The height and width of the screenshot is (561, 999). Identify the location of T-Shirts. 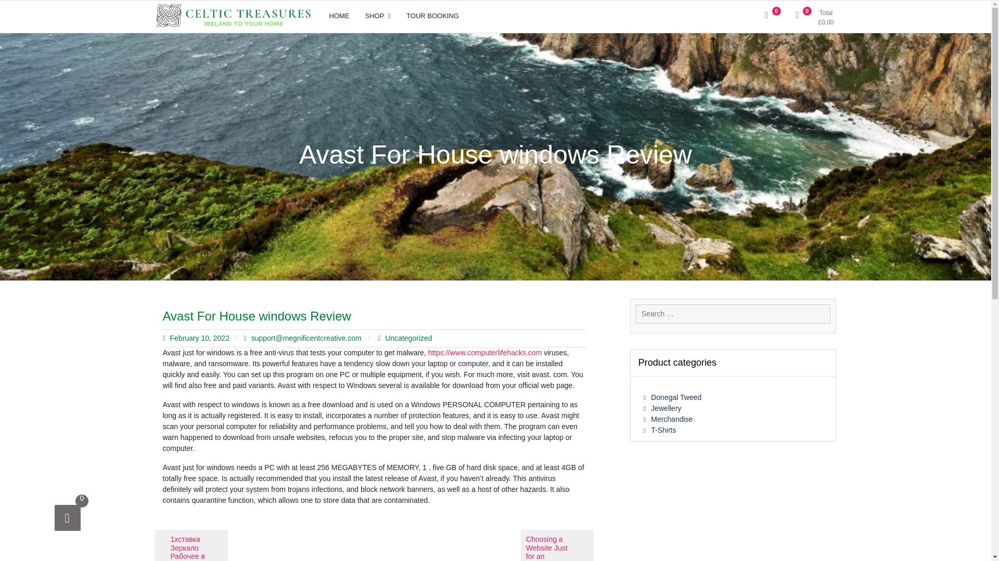
(663, 430).